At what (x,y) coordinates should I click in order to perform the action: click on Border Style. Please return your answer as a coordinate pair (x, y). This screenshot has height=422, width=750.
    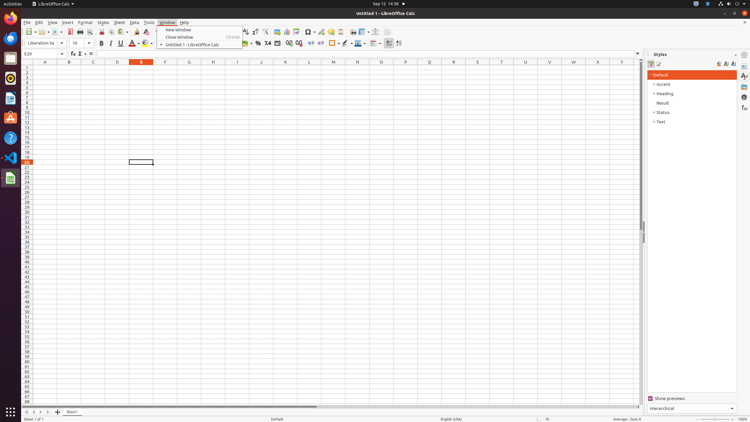
    Looking at the image, I should click on (347, 43).